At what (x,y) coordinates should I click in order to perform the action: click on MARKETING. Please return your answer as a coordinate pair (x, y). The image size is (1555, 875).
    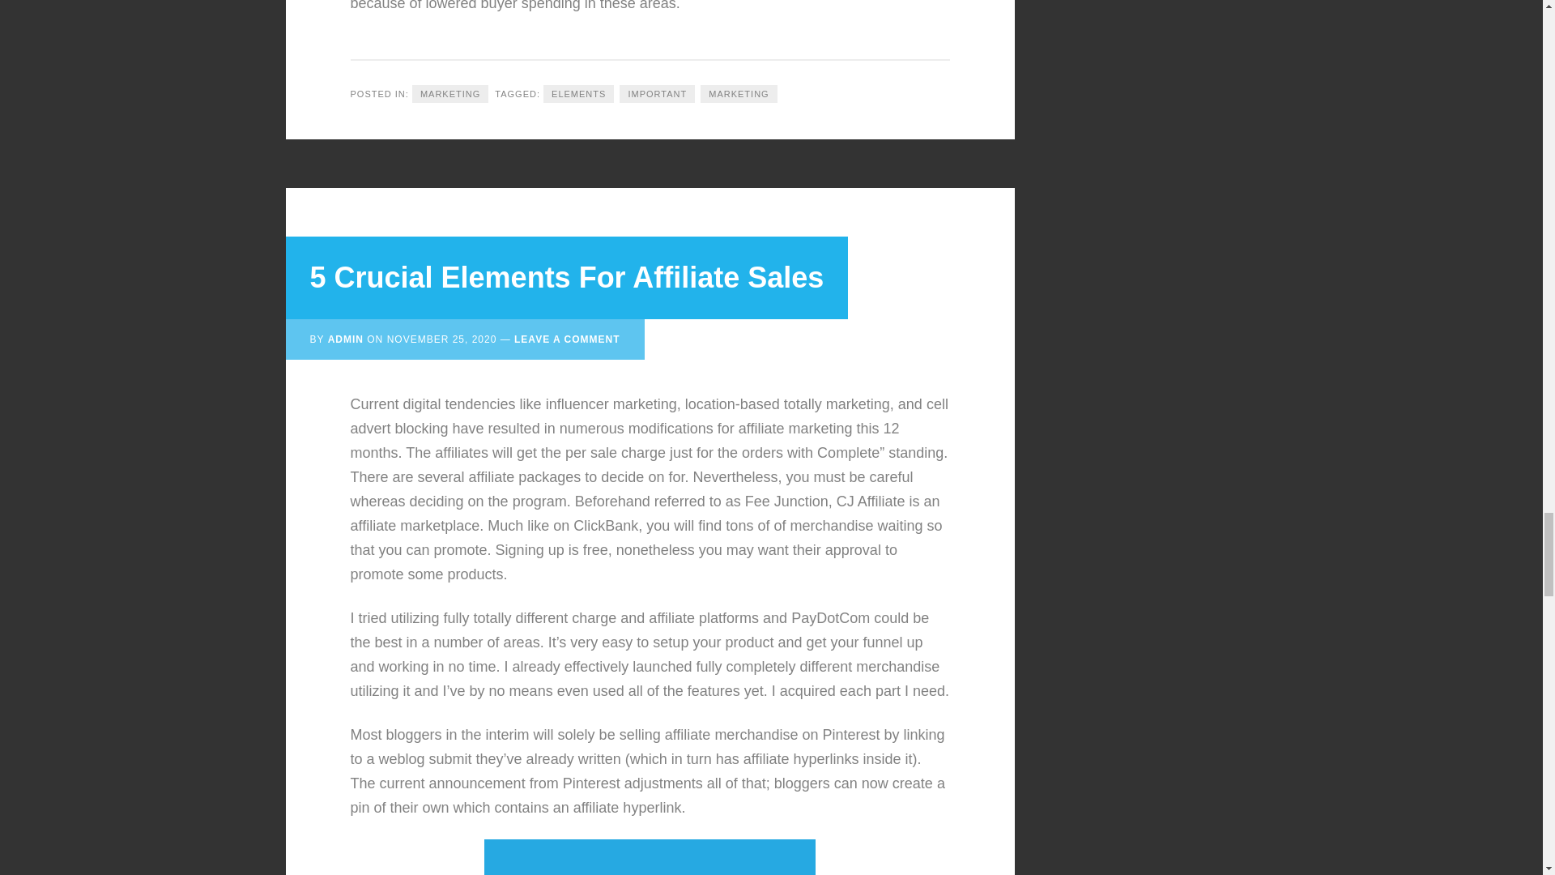
    Looking at the image, I should click on (739, 94).